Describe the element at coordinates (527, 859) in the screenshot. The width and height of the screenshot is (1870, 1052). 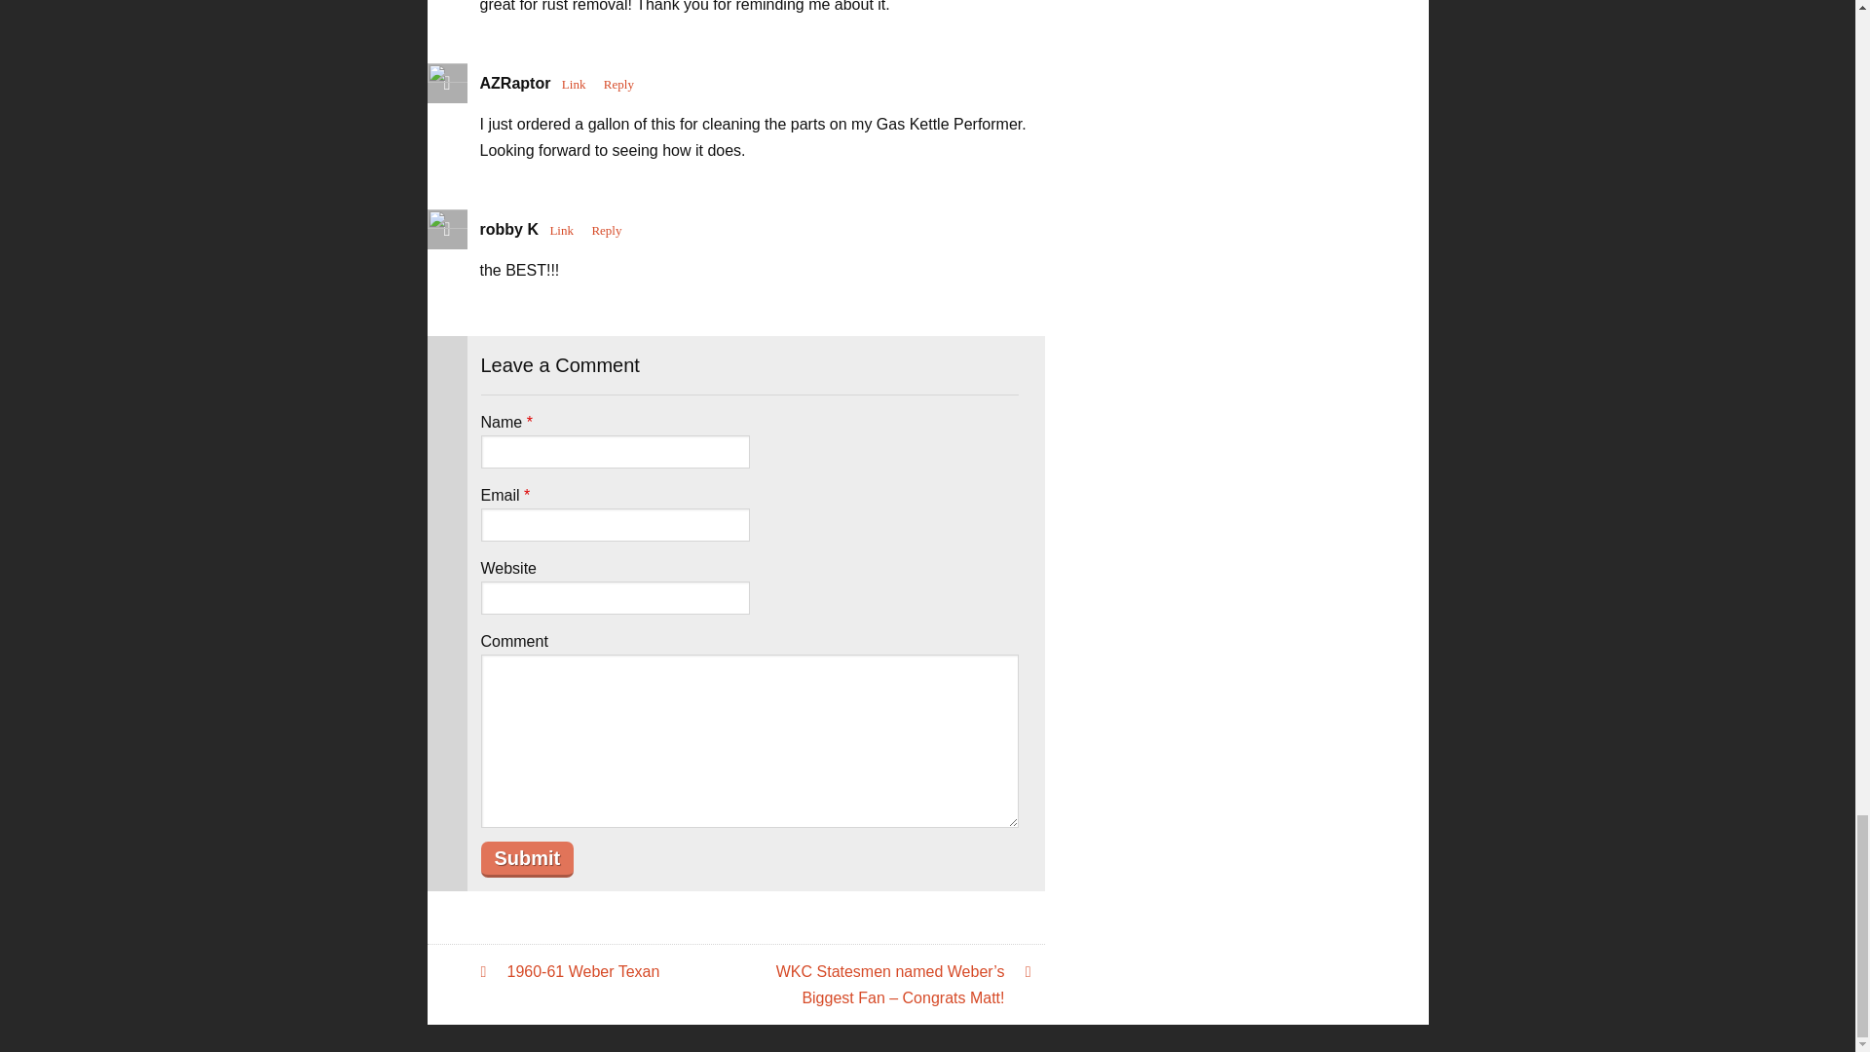
I see `Submit` at that location.